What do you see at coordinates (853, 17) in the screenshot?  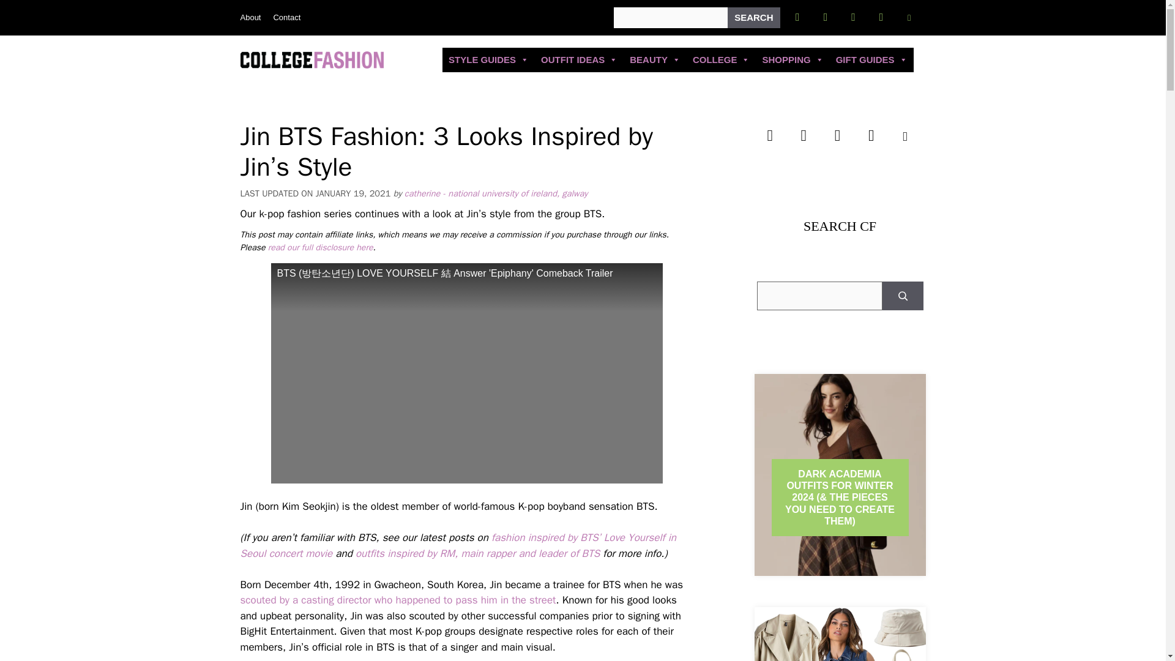 I see `Instagram` at bounding box center [853, 17].